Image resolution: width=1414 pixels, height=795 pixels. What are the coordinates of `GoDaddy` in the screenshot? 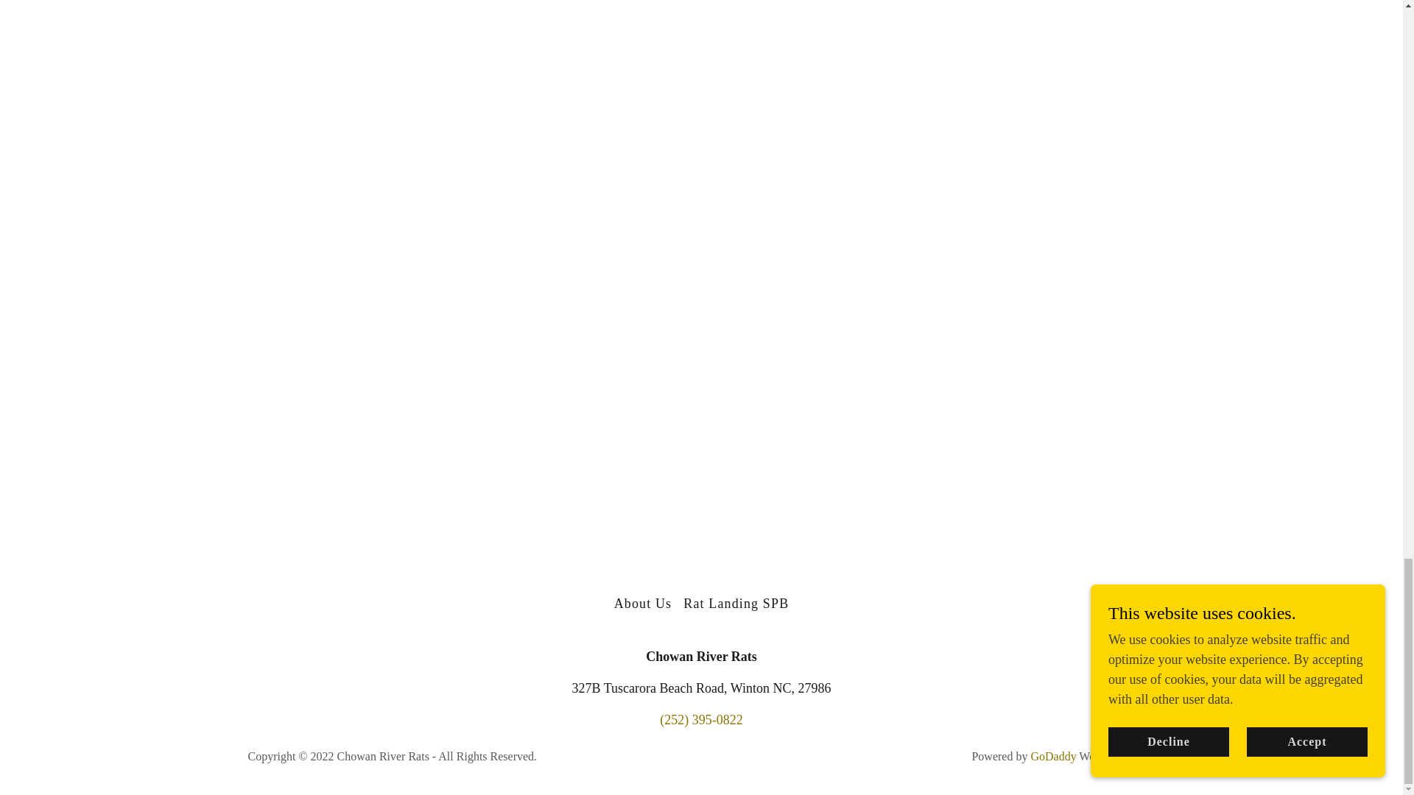 It's located at (1053, 756).